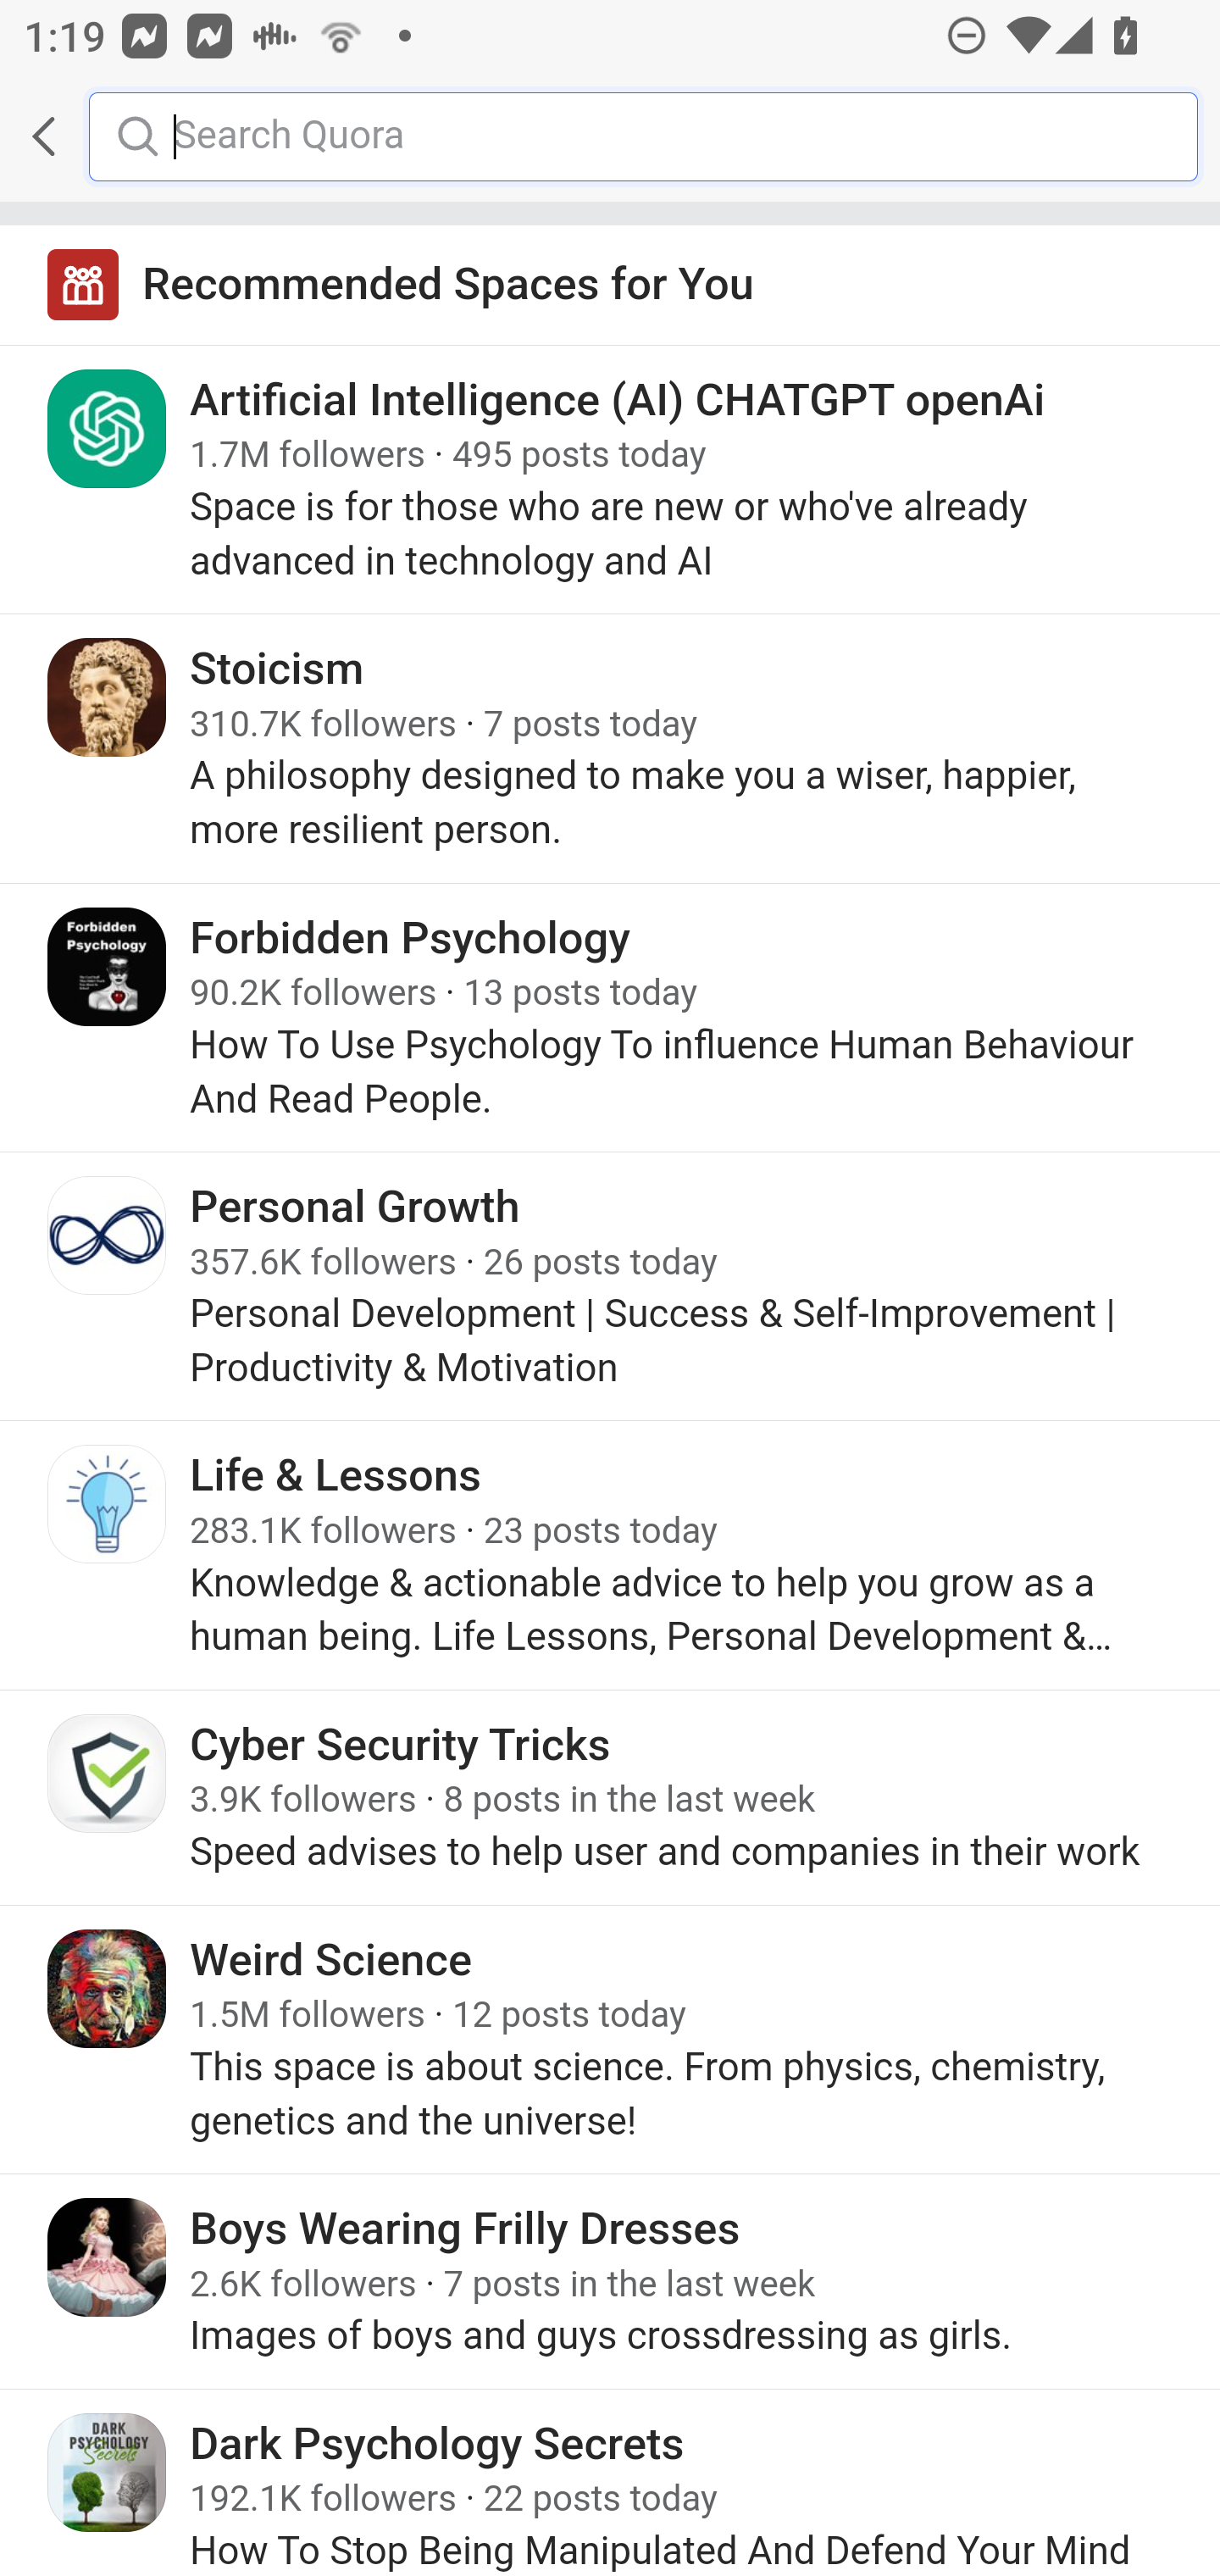 Image resolution: width=1220 pixels, height=2576 pixels. Describe the element at coordinates (108, 2257) in the screenshot. I see `Icon for Boys Wearing Frilly Dresses` at that location.